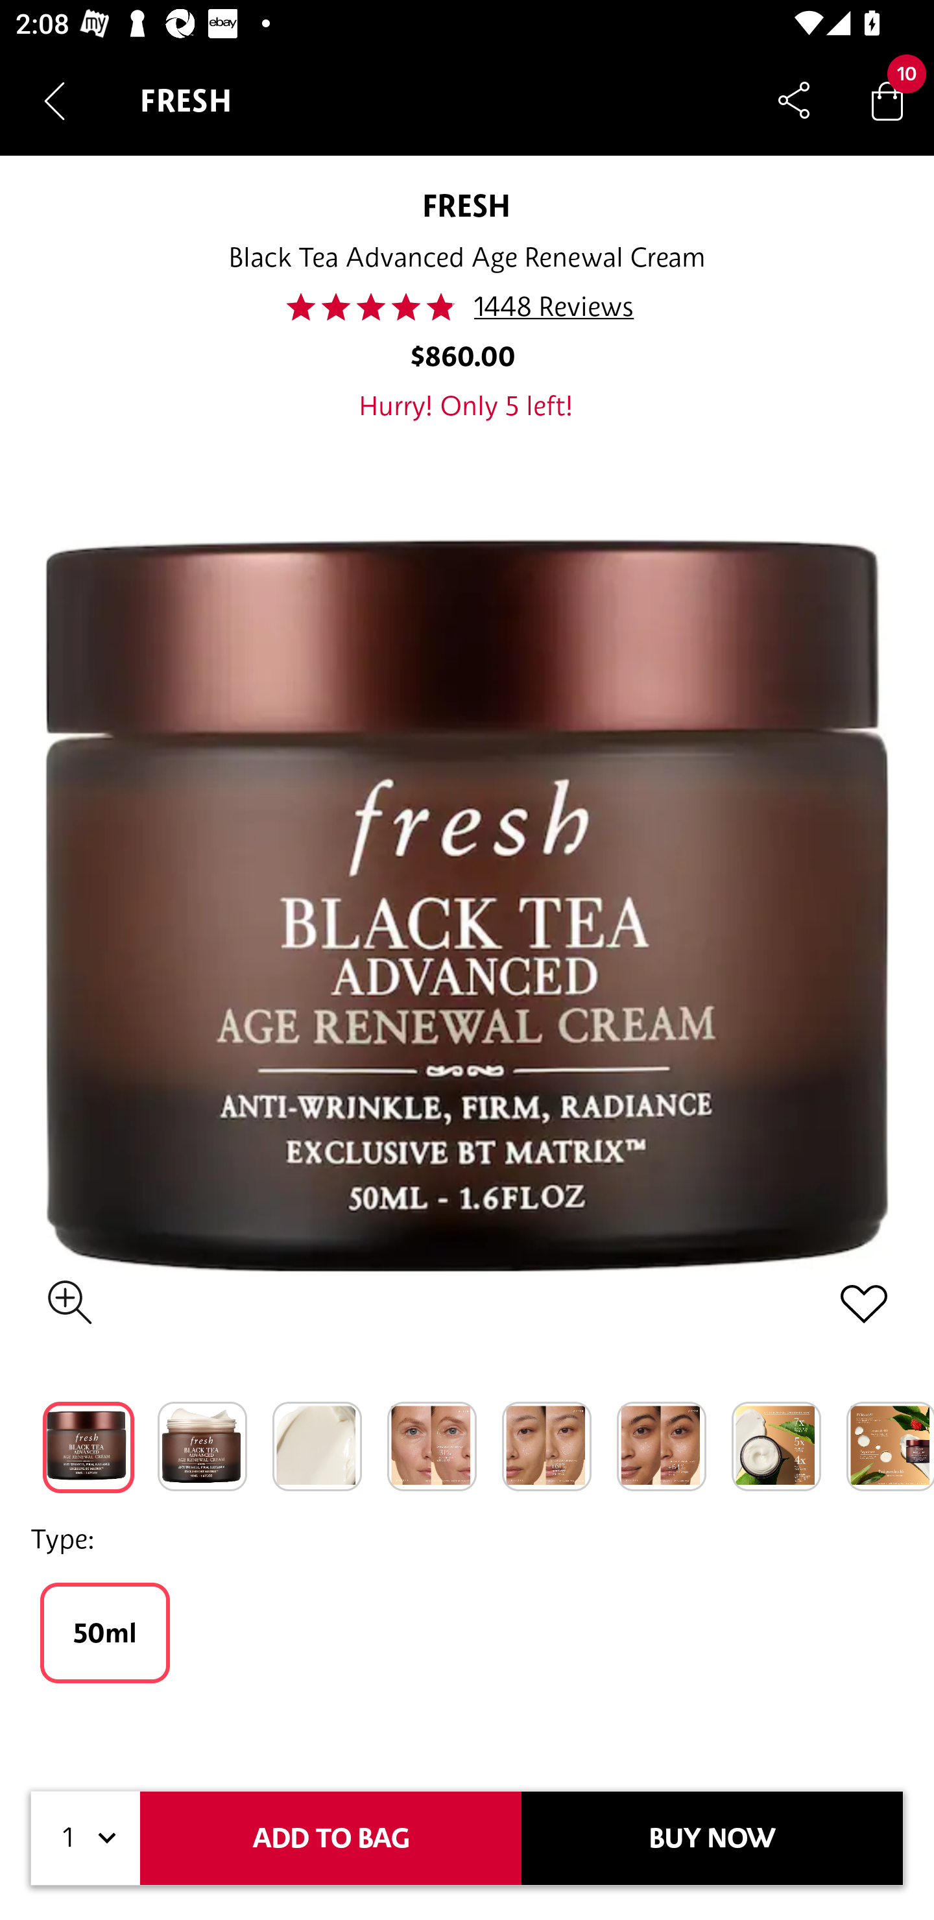 This screenshot has width=934, height=1920. I want to click on Bag, so click(887, 100).